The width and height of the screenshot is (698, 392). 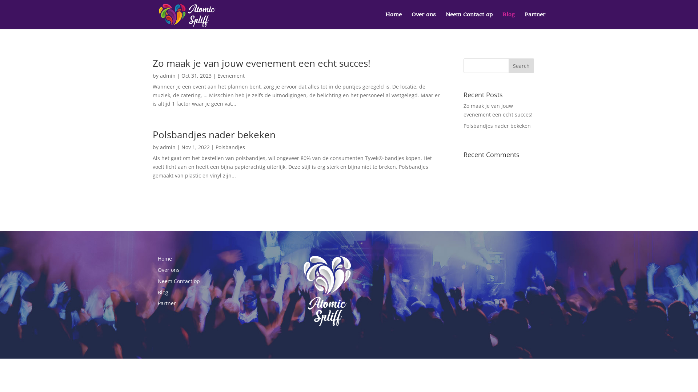 I want to click on Blog, so click(x=163, y=293).